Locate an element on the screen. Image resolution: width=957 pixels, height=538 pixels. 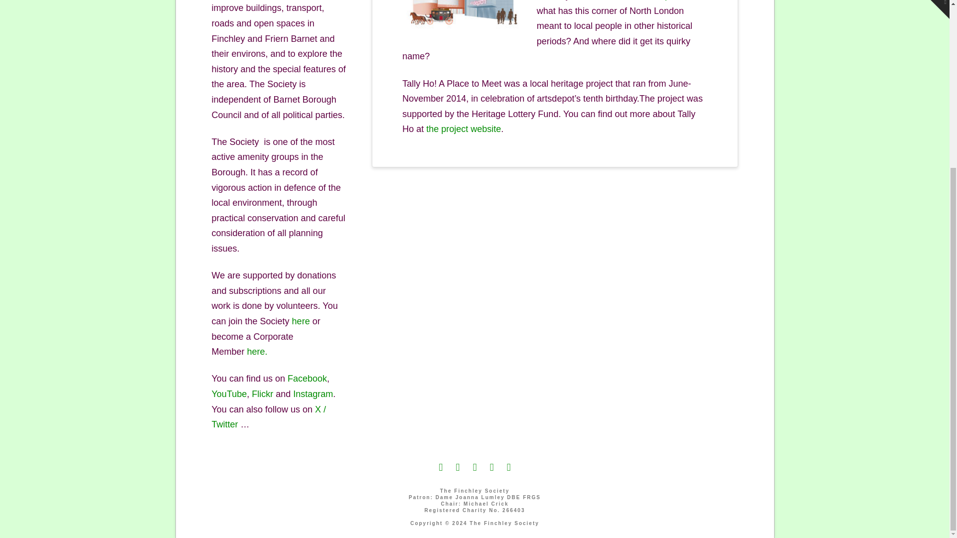
Facebook is located at coordinates (307, 379).